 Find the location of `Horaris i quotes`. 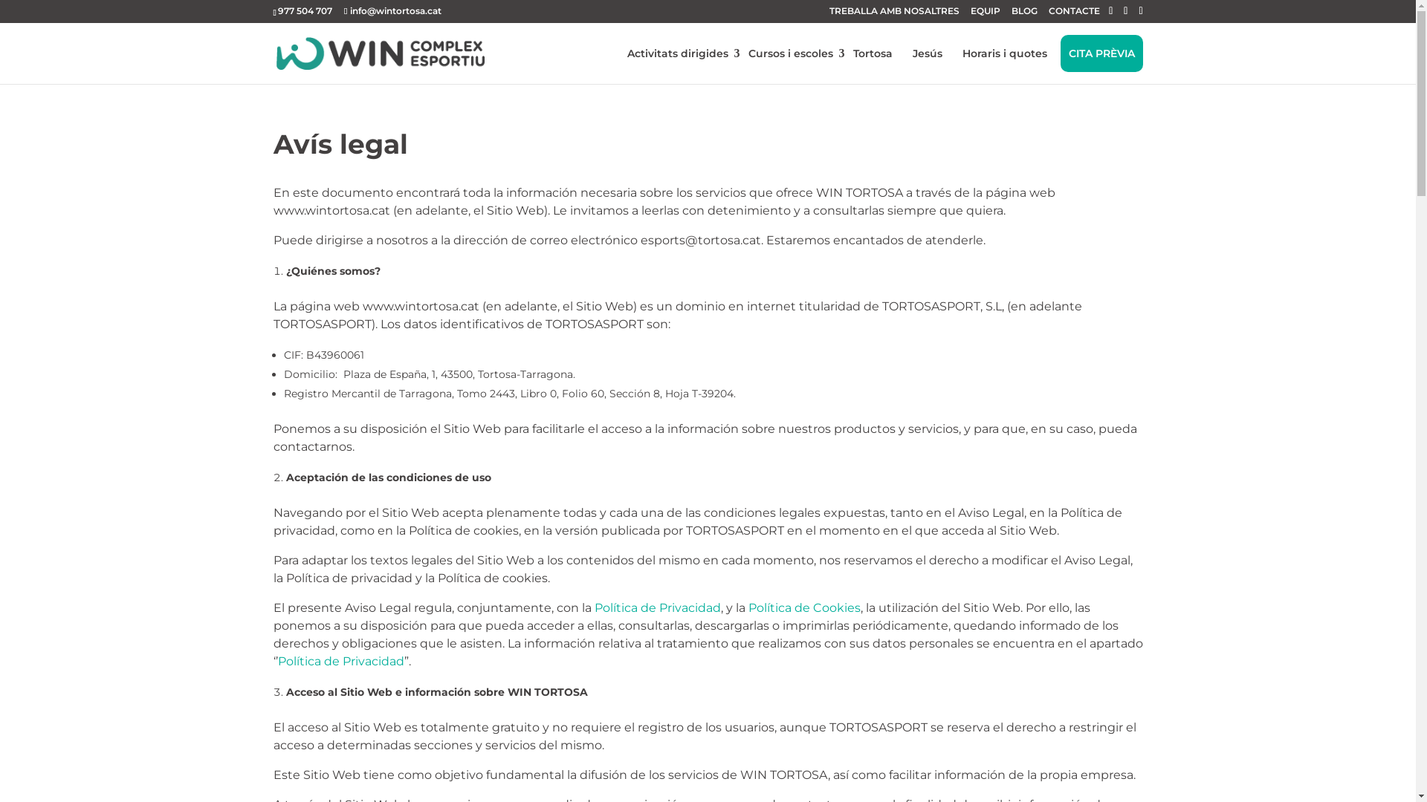

Horaris i quotes is located at coordinates (1005, 53).